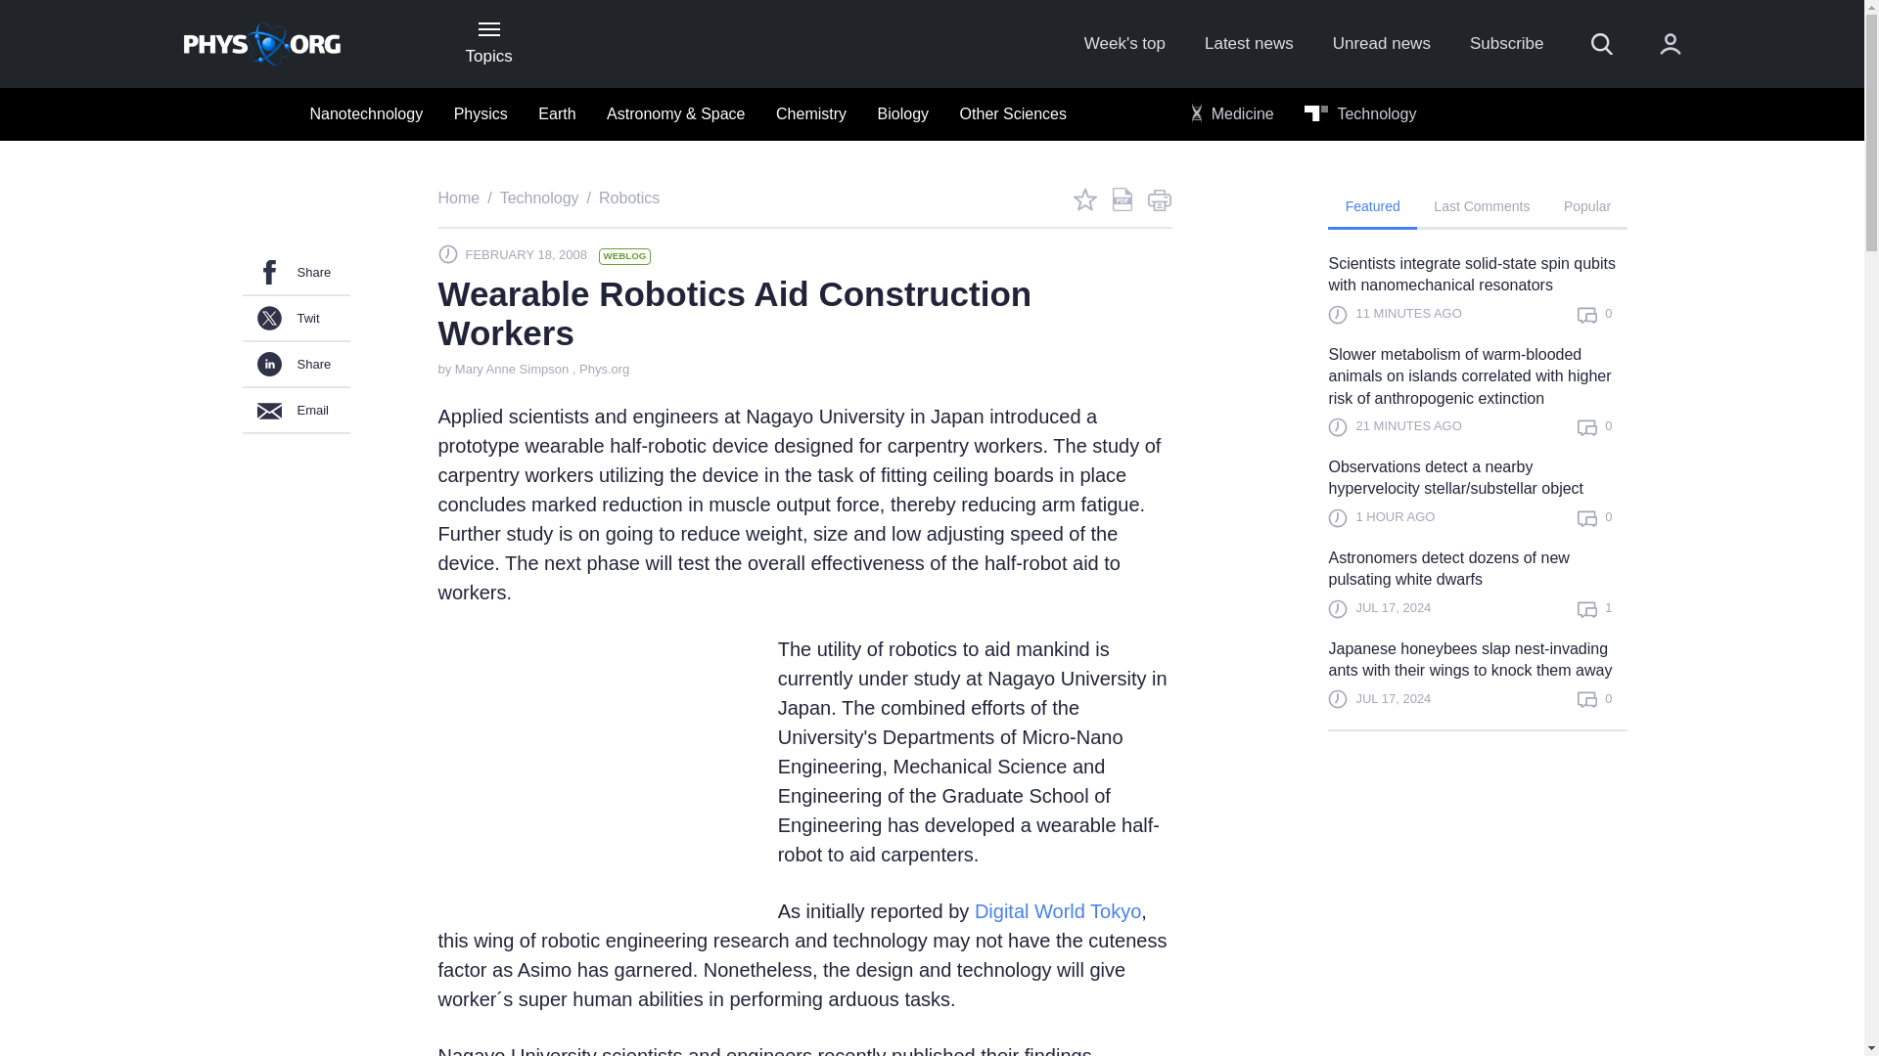 This screenshot has width=1879, height=1056. What do you see at coordinates (1159, 199) in the screenshot?
I see `Print` at bounding box center [1159, 199].